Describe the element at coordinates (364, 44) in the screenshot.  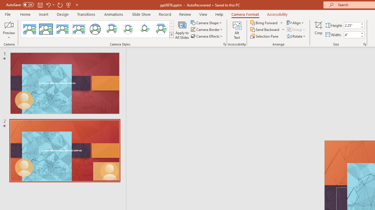
I see `Size and Position...` at that location.